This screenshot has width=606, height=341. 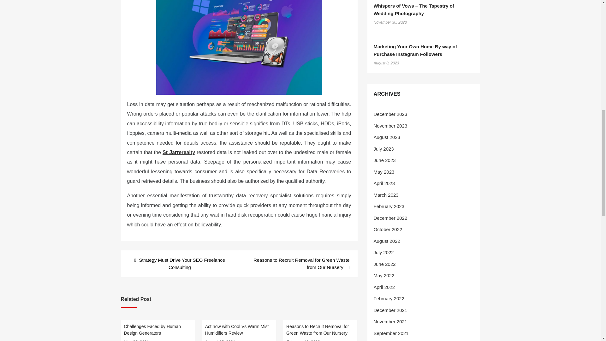 What do you see at coordinates (390, 114) in the screenshot?
I see `December 2023` at bounding box center [390, 114].